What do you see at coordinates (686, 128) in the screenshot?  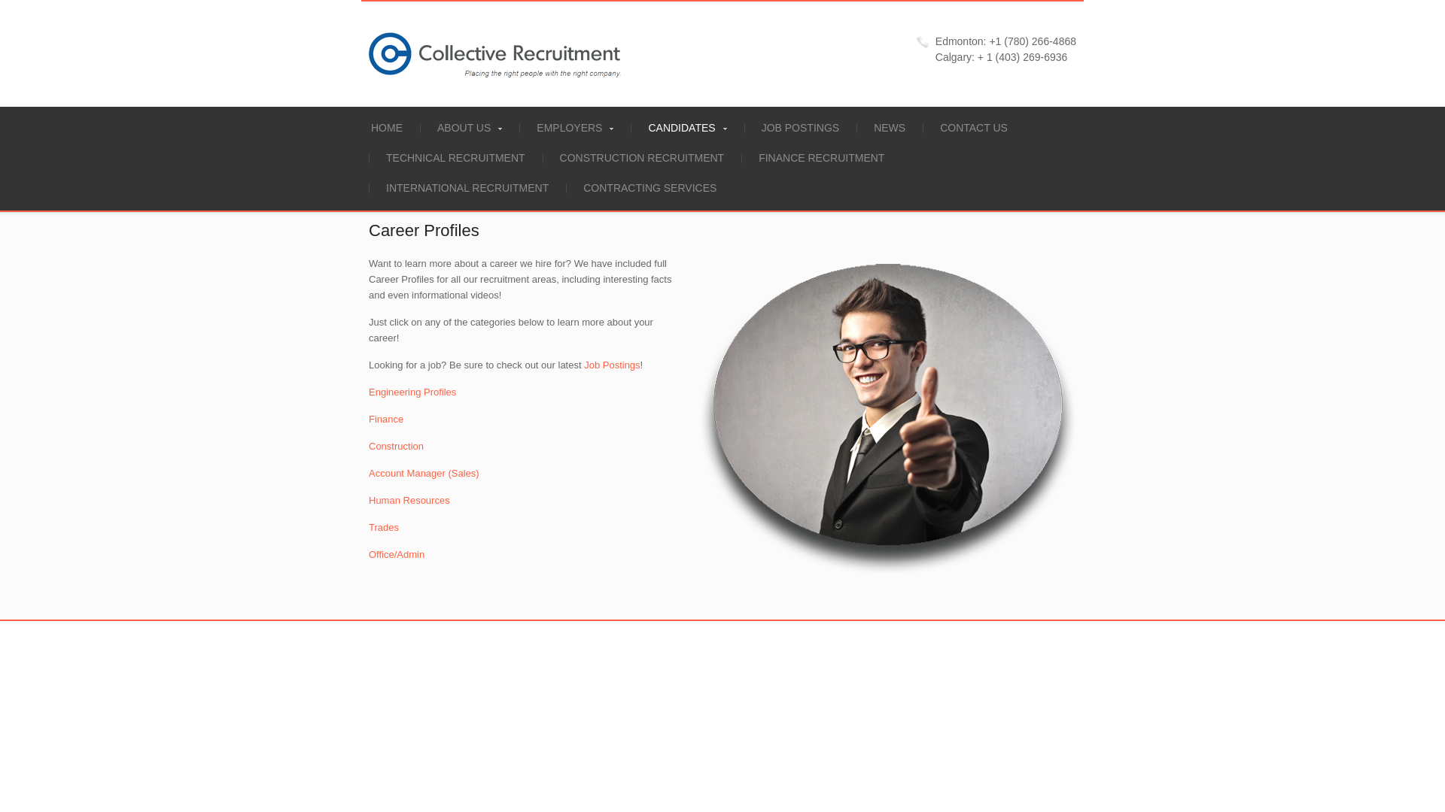 I see `CANDIDATES` at bounding box center [686, 128].